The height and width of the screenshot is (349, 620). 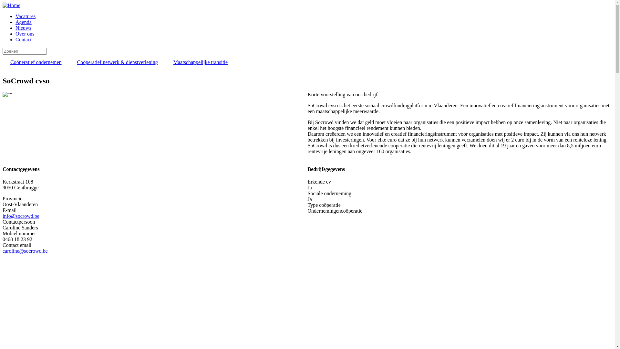 I want to click on Over ons, so click(x=25, y=34).